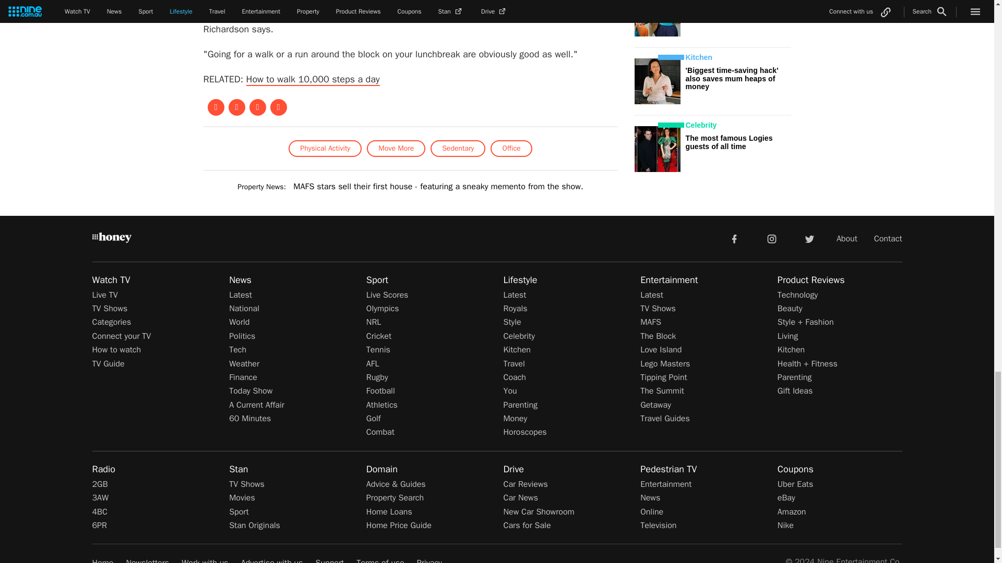 This screenshot has height=563, width=1002. What do you see at coordinates (734, 238) in the screenshot?
I see `facebook` at bounding box center [734, 238].